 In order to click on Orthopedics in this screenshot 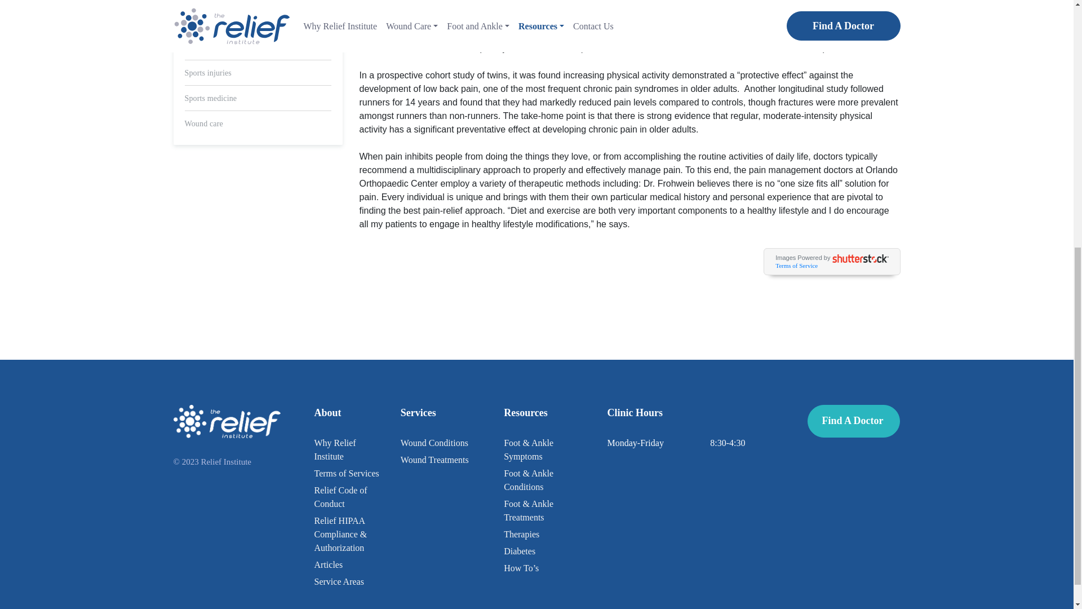, I will do `click(204, 1)`.